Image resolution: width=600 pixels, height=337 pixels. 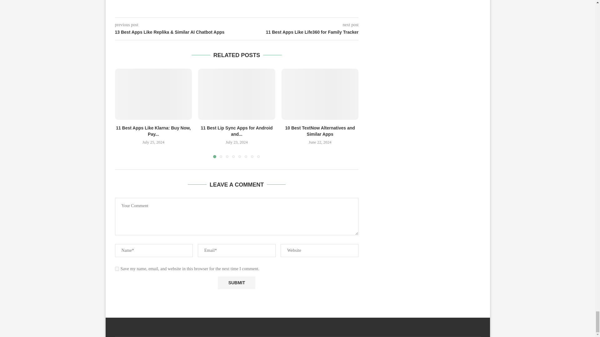 I want to click on Submit, so click(x=236, y=283).